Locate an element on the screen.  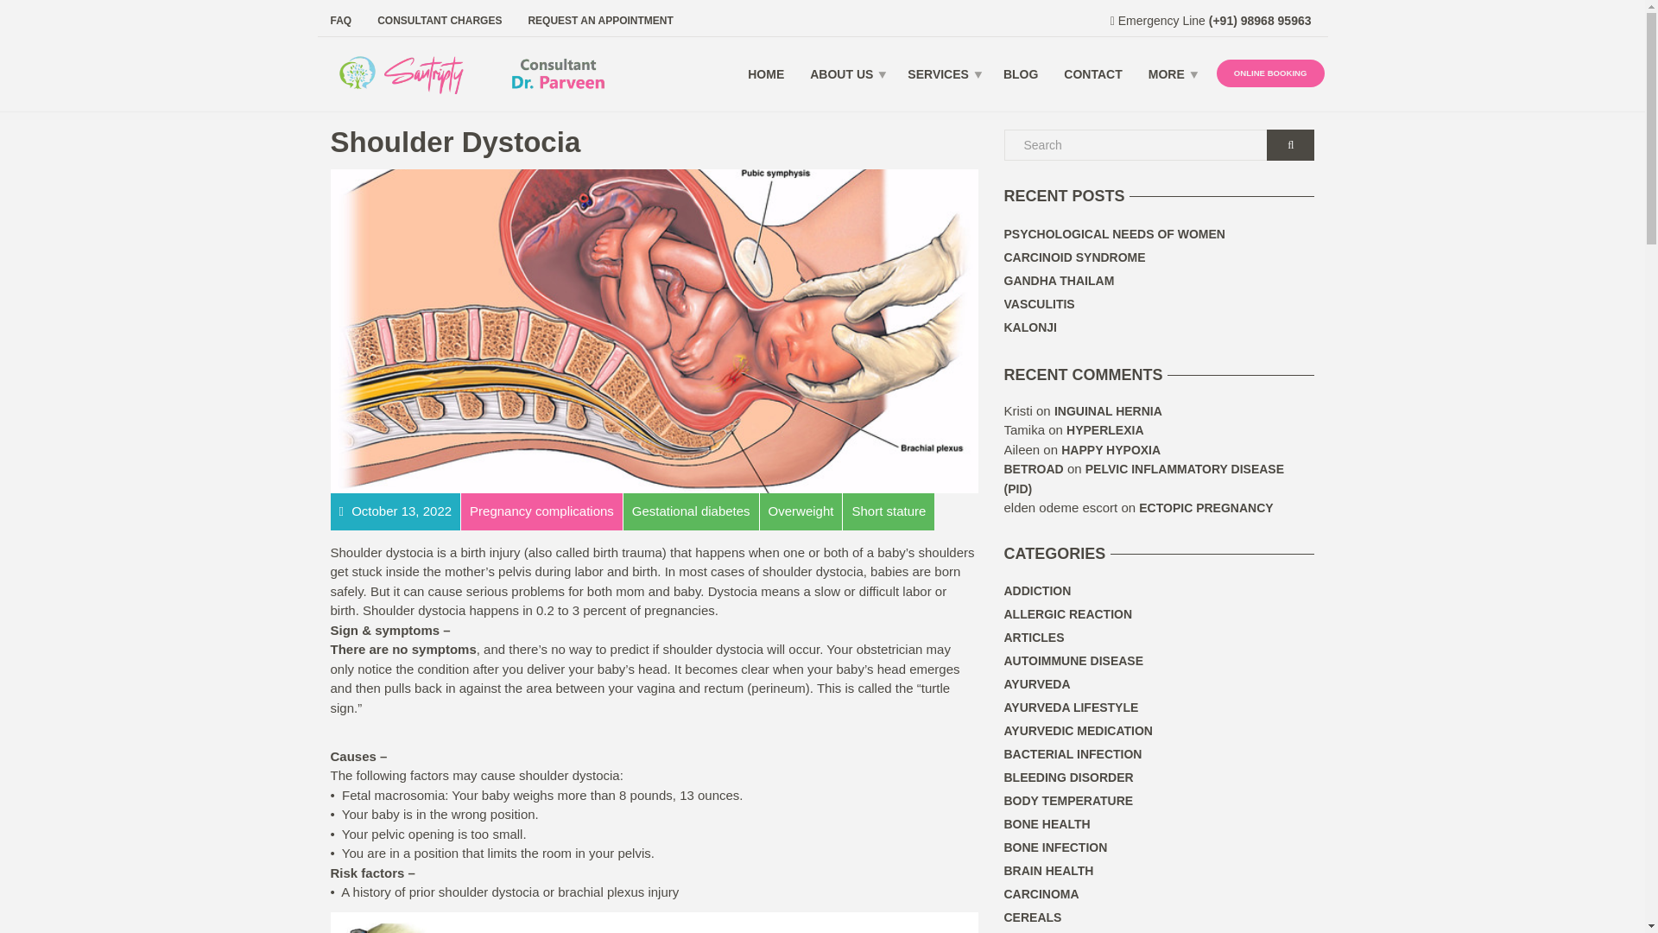
BETROAD is located at coordinates (1033, 468).